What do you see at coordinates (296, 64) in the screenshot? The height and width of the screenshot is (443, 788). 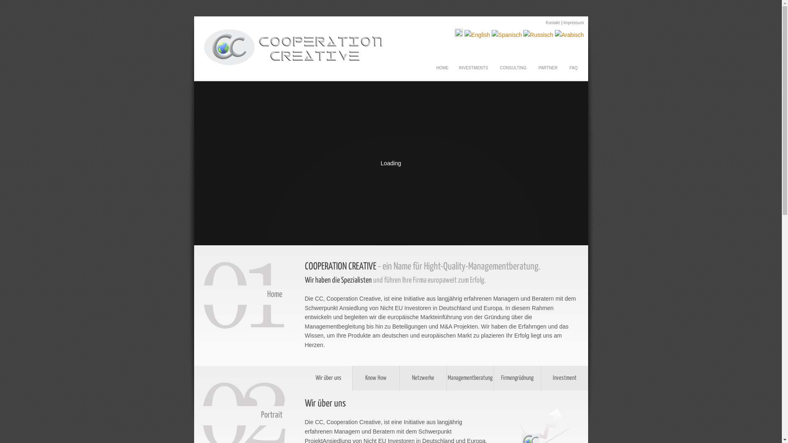 I see `CC Cooperation Creative` at bounding box center [296, 64].